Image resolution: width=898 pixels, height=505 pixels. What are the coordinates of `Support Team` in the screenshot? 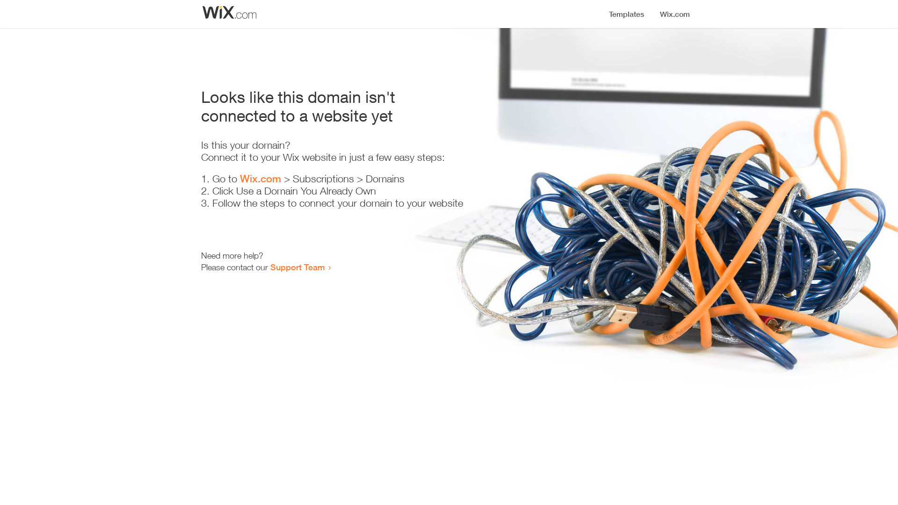 It's located at (297, 267).